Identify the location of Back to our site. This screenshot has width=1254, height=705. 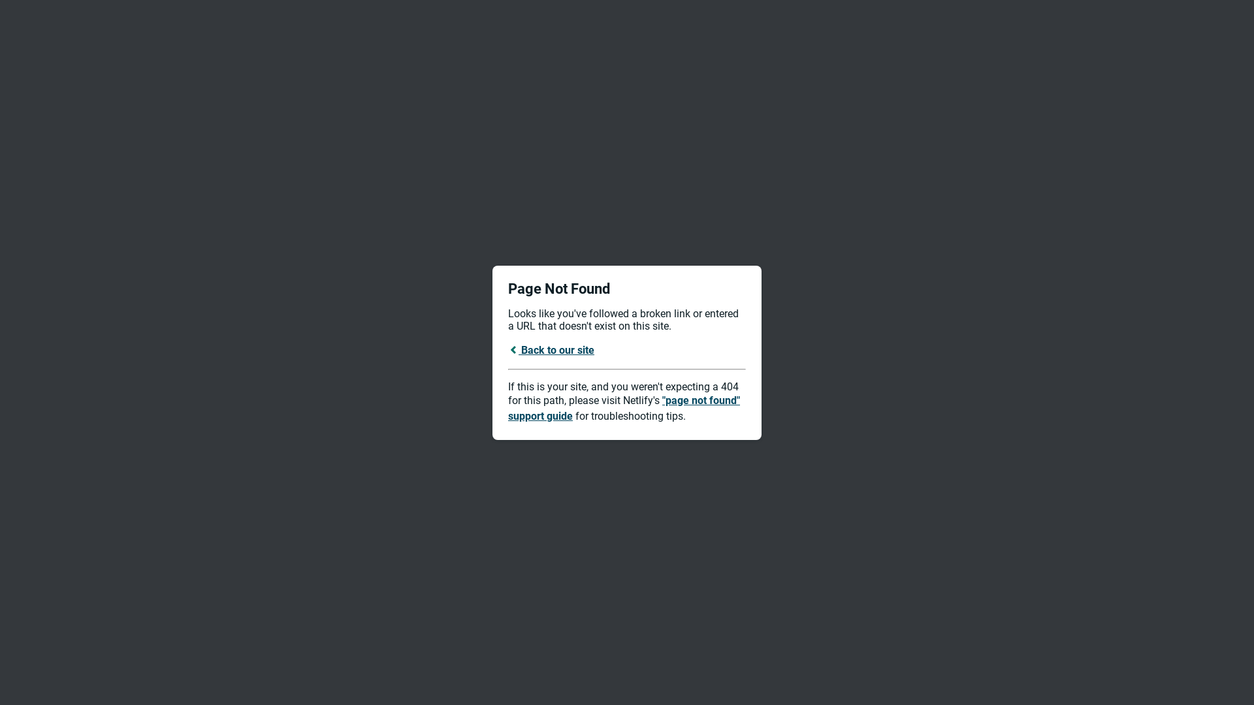
(551, 350).